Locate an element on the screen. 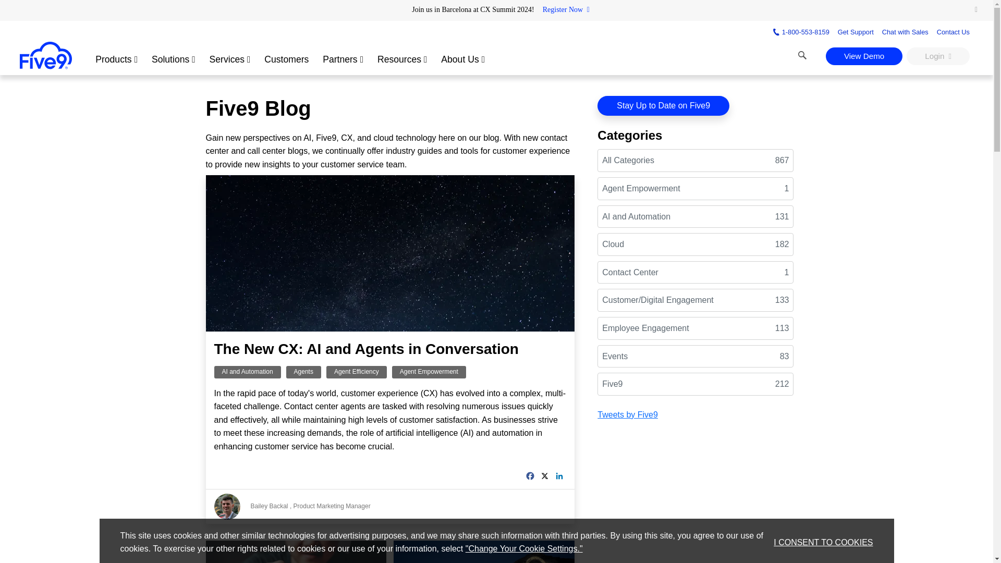 Image resolution: width=1001 pixels, height=563 pixels. Contact Us is located at coordinates (953, 31).